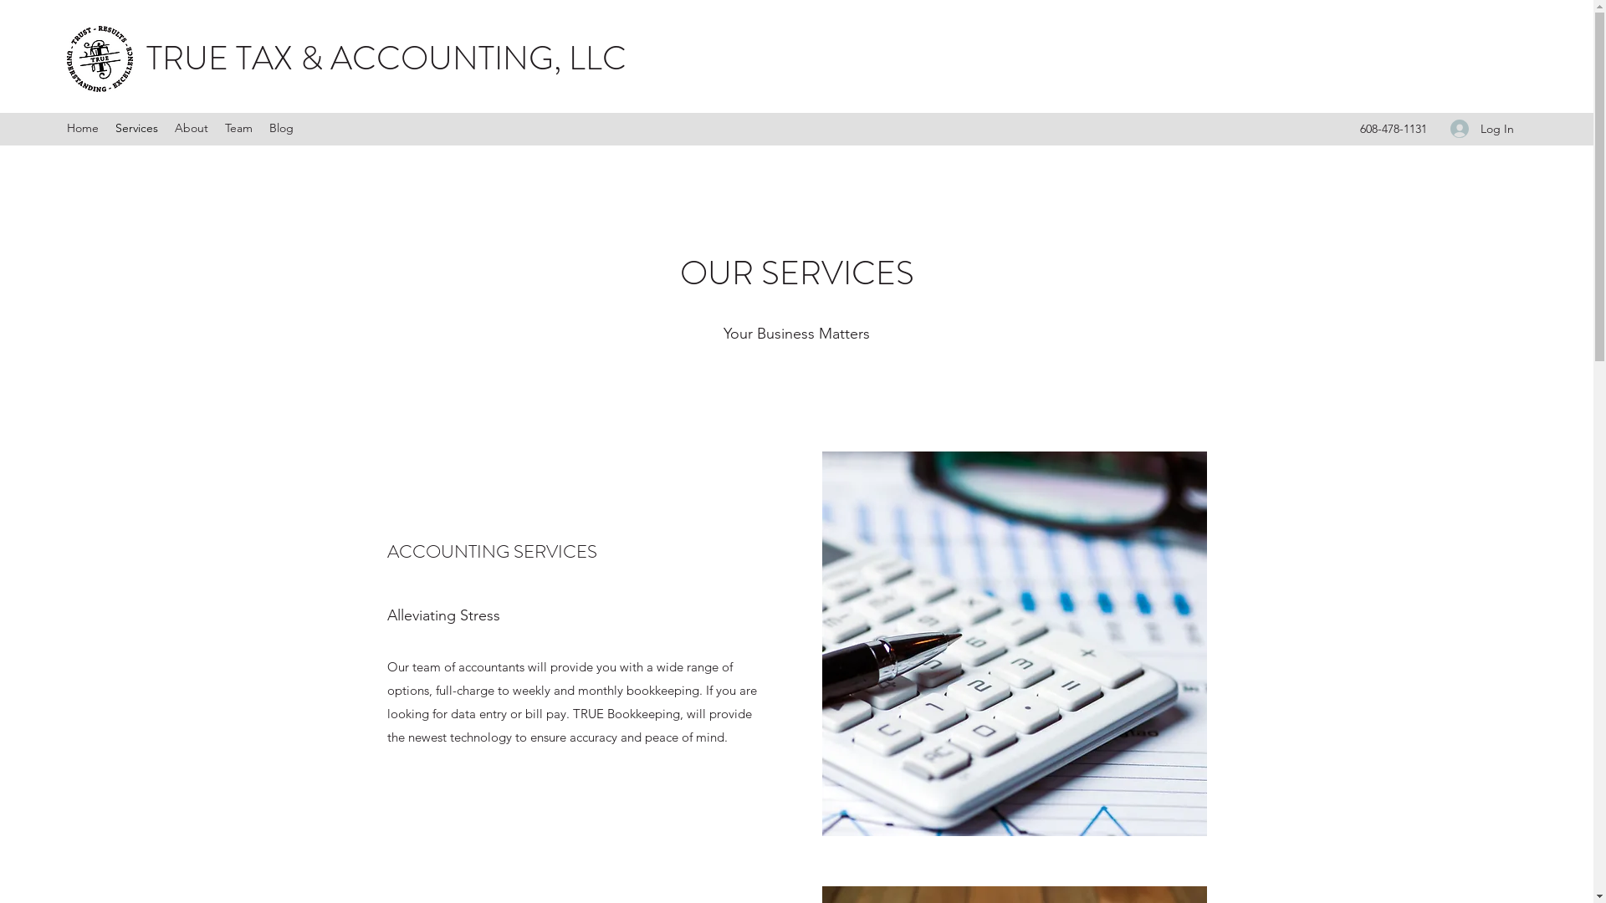  Describe the element at coordinates (239, 129) in the screenshot. I see `Team` at that location.